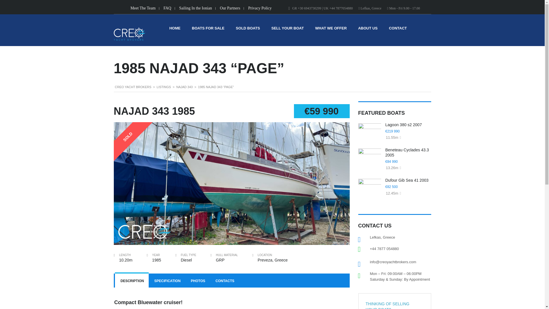 This screenshot has height=309, width=549. Describe the element at coordinates (208, 30) in the screenshot. I see `BOATS FOR SALE` at that location.